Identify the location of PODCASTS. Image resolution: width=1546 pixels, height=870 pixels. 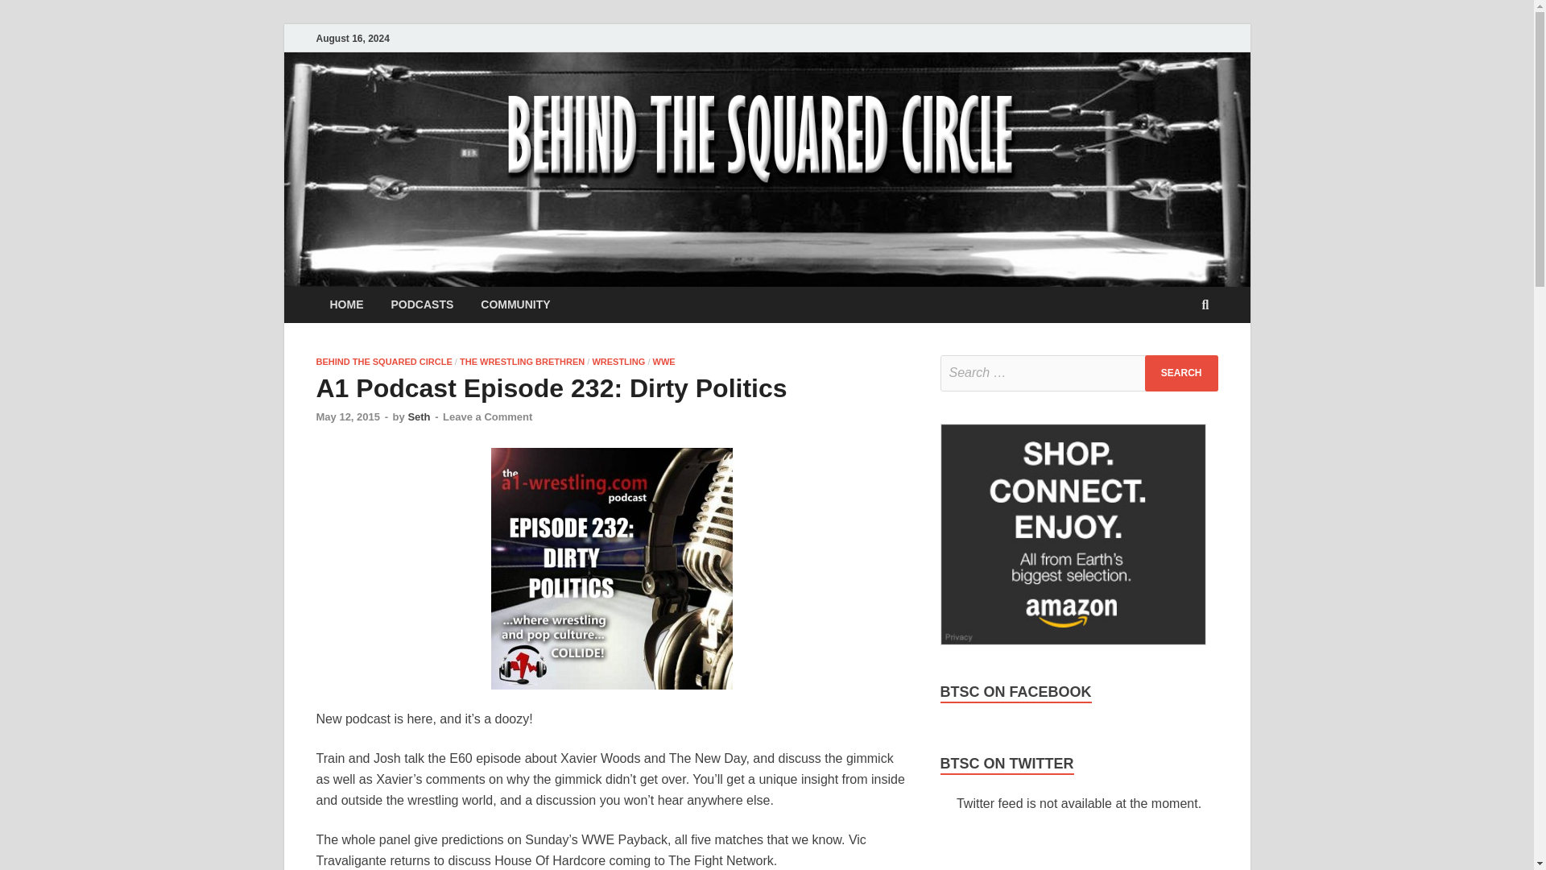
(422, 304).